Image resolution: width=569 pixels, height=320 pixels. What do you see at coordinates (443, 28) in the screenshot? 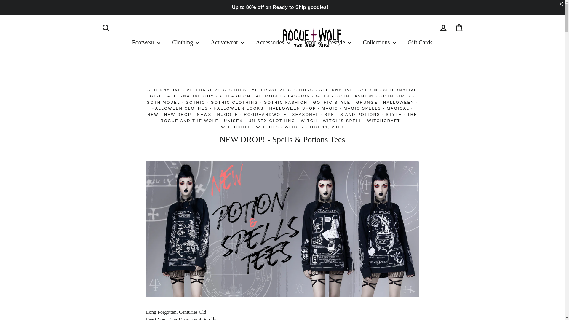
I see `account` at bounding box center [443, 28].